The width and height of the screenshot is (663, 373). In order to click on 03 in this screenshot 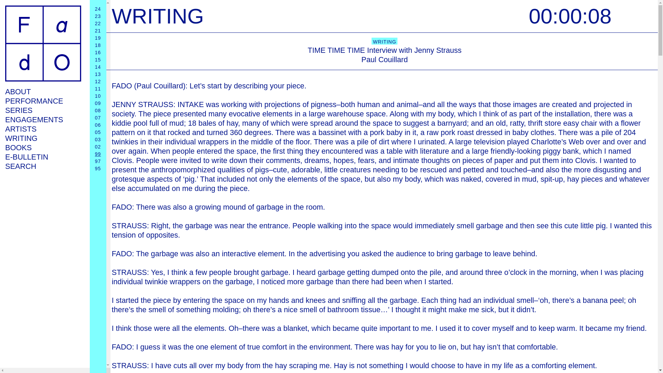, I will do `click(98, 140)`.